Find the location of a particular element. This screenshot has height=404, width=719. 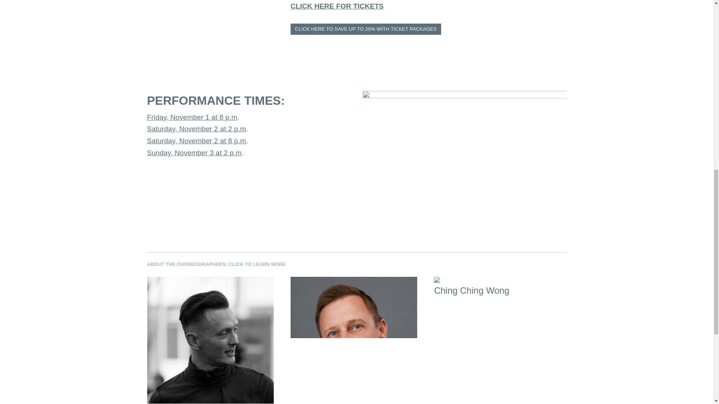

Sunday, November 3 at 2 p.m is located at coordinates (194, 153).